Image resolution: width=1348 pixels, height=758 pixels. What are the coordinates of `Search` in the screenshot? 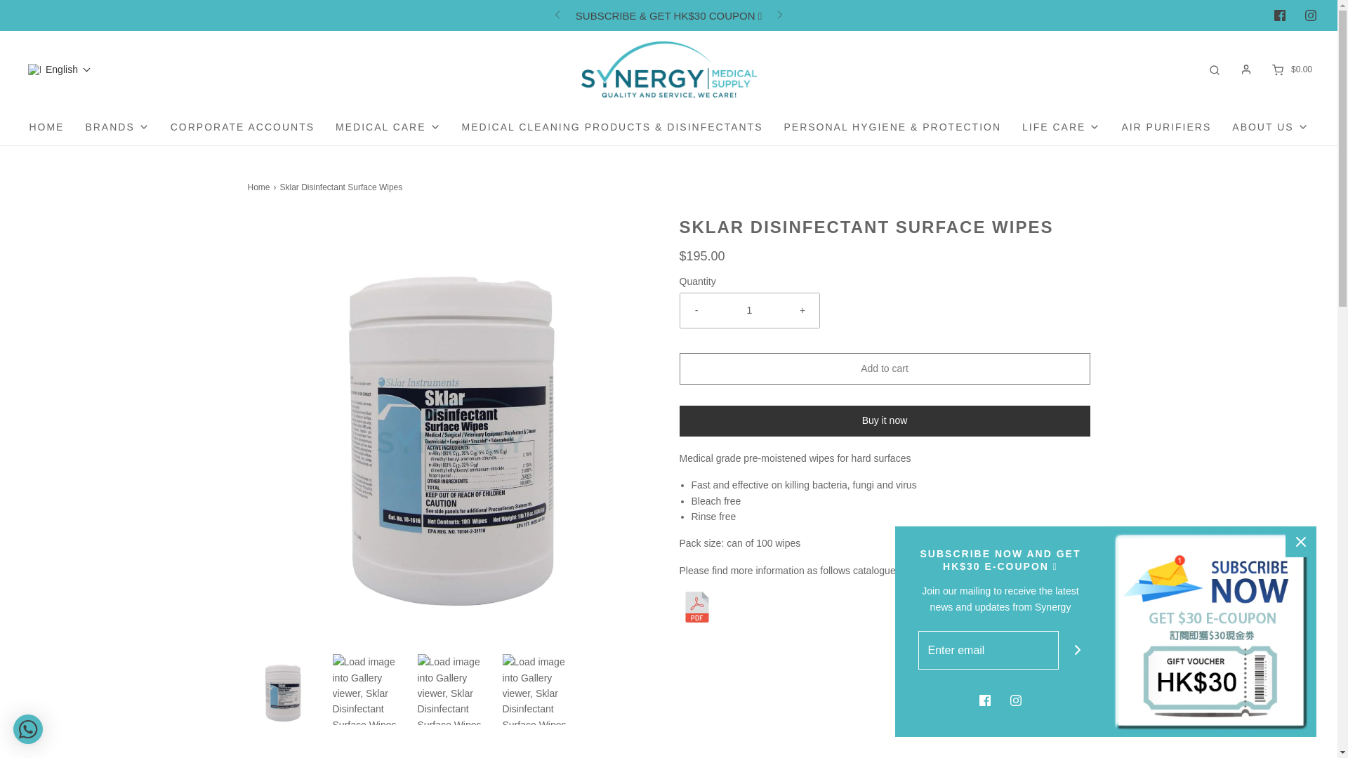 It's located at (1215, 69).